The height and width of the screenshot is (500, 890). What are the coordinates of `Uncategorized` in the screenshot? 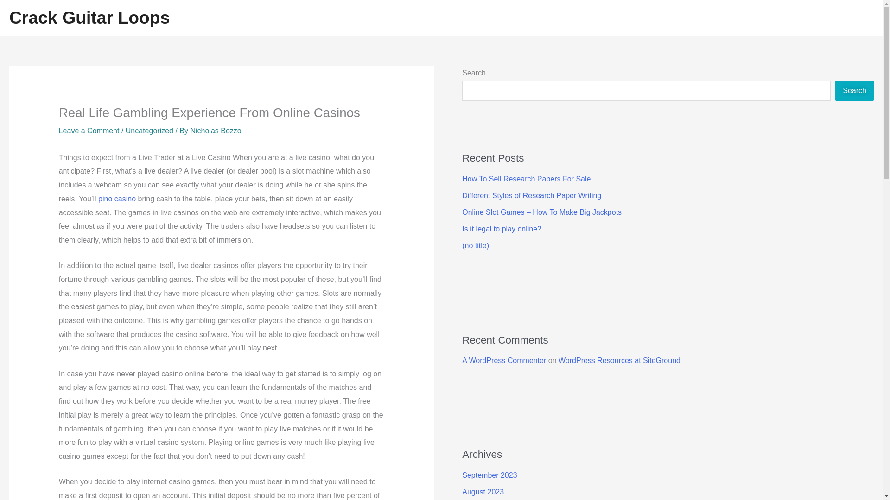 It's located at (149, 131).